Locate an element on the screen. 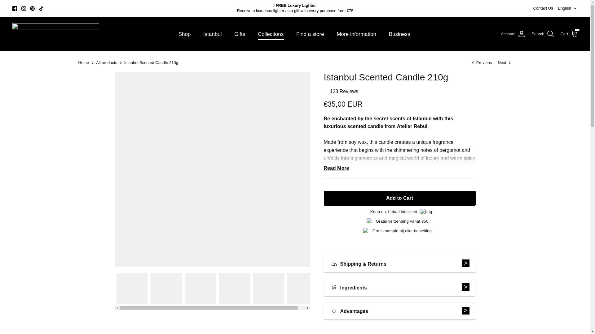  Facebook is located at coordinates (543, 8).